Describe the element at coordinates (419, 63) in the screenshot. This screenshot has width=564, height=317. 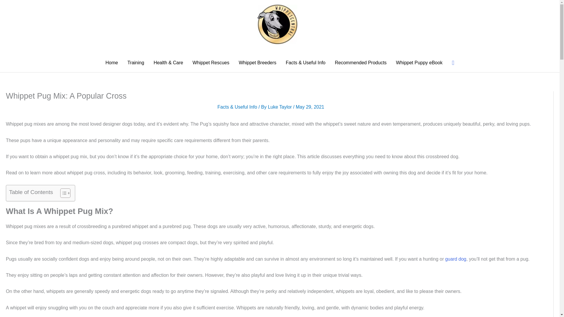
I see `Whippet Puppy eBook` at that location.